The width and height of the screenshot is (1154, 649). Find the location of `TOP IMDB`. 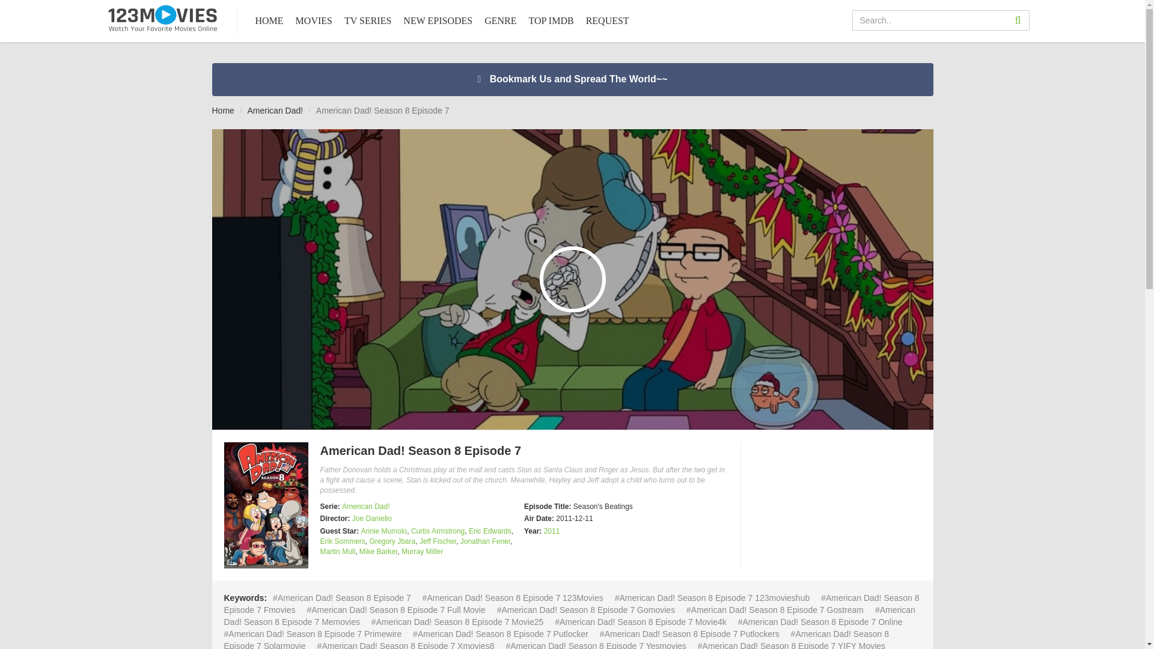

TOP IMDB is located at coordinates (551, 21).